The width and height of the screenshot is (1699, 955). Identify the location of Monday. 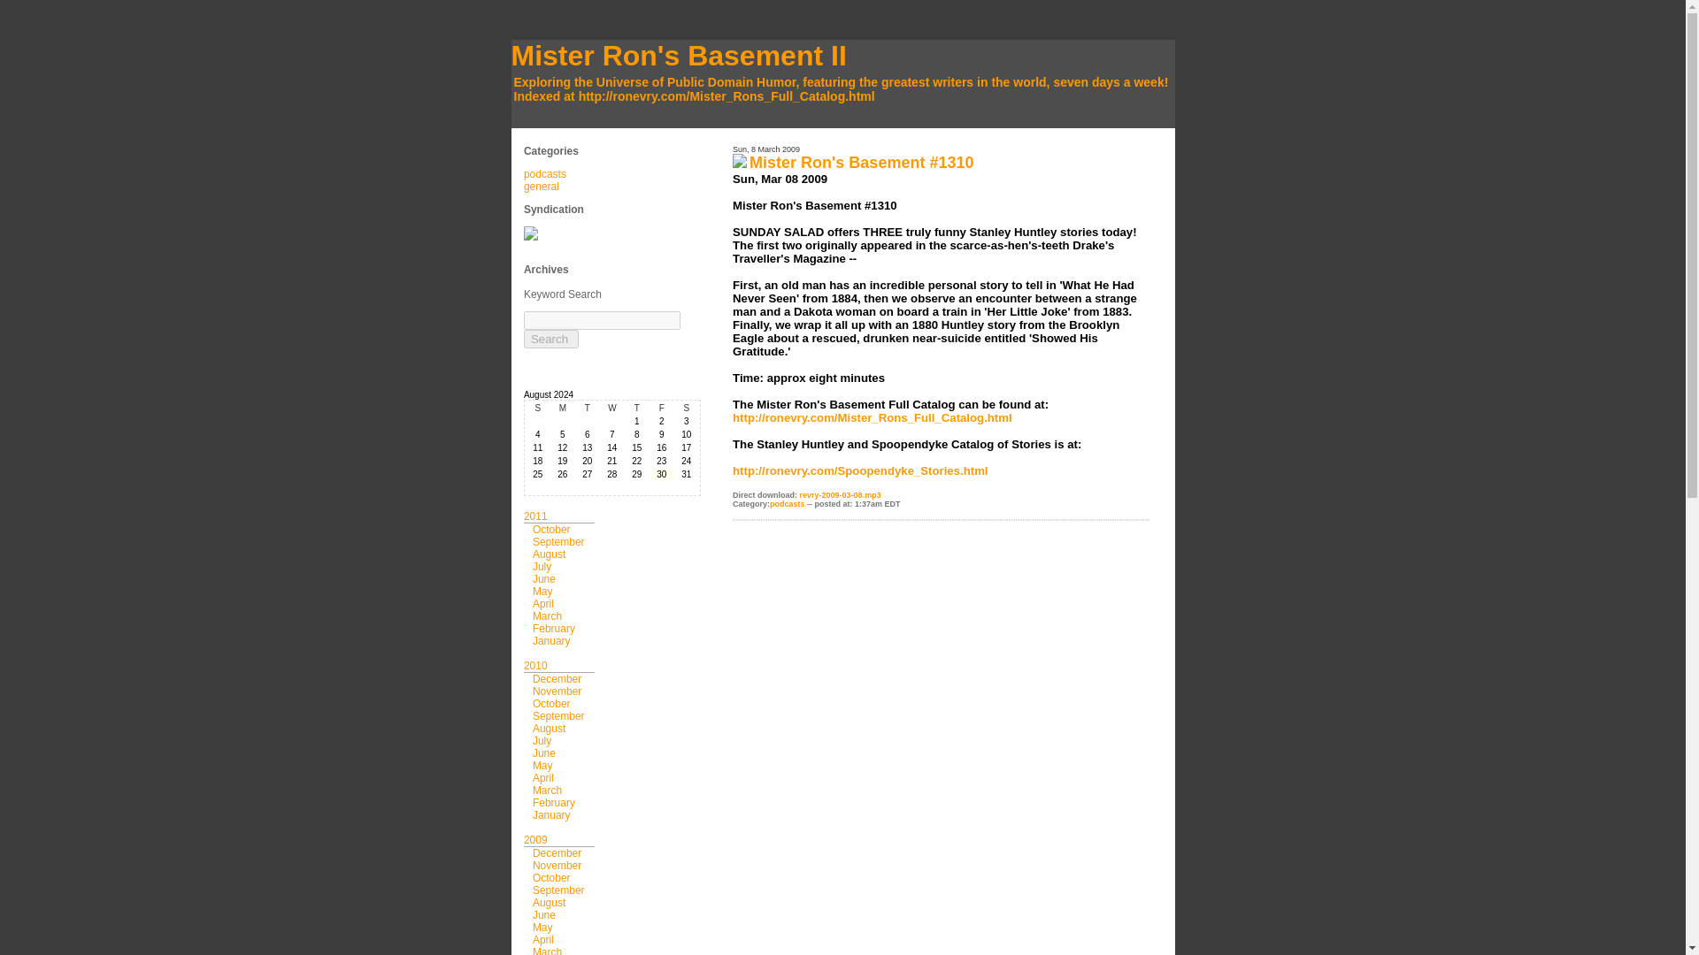
(562, 407).